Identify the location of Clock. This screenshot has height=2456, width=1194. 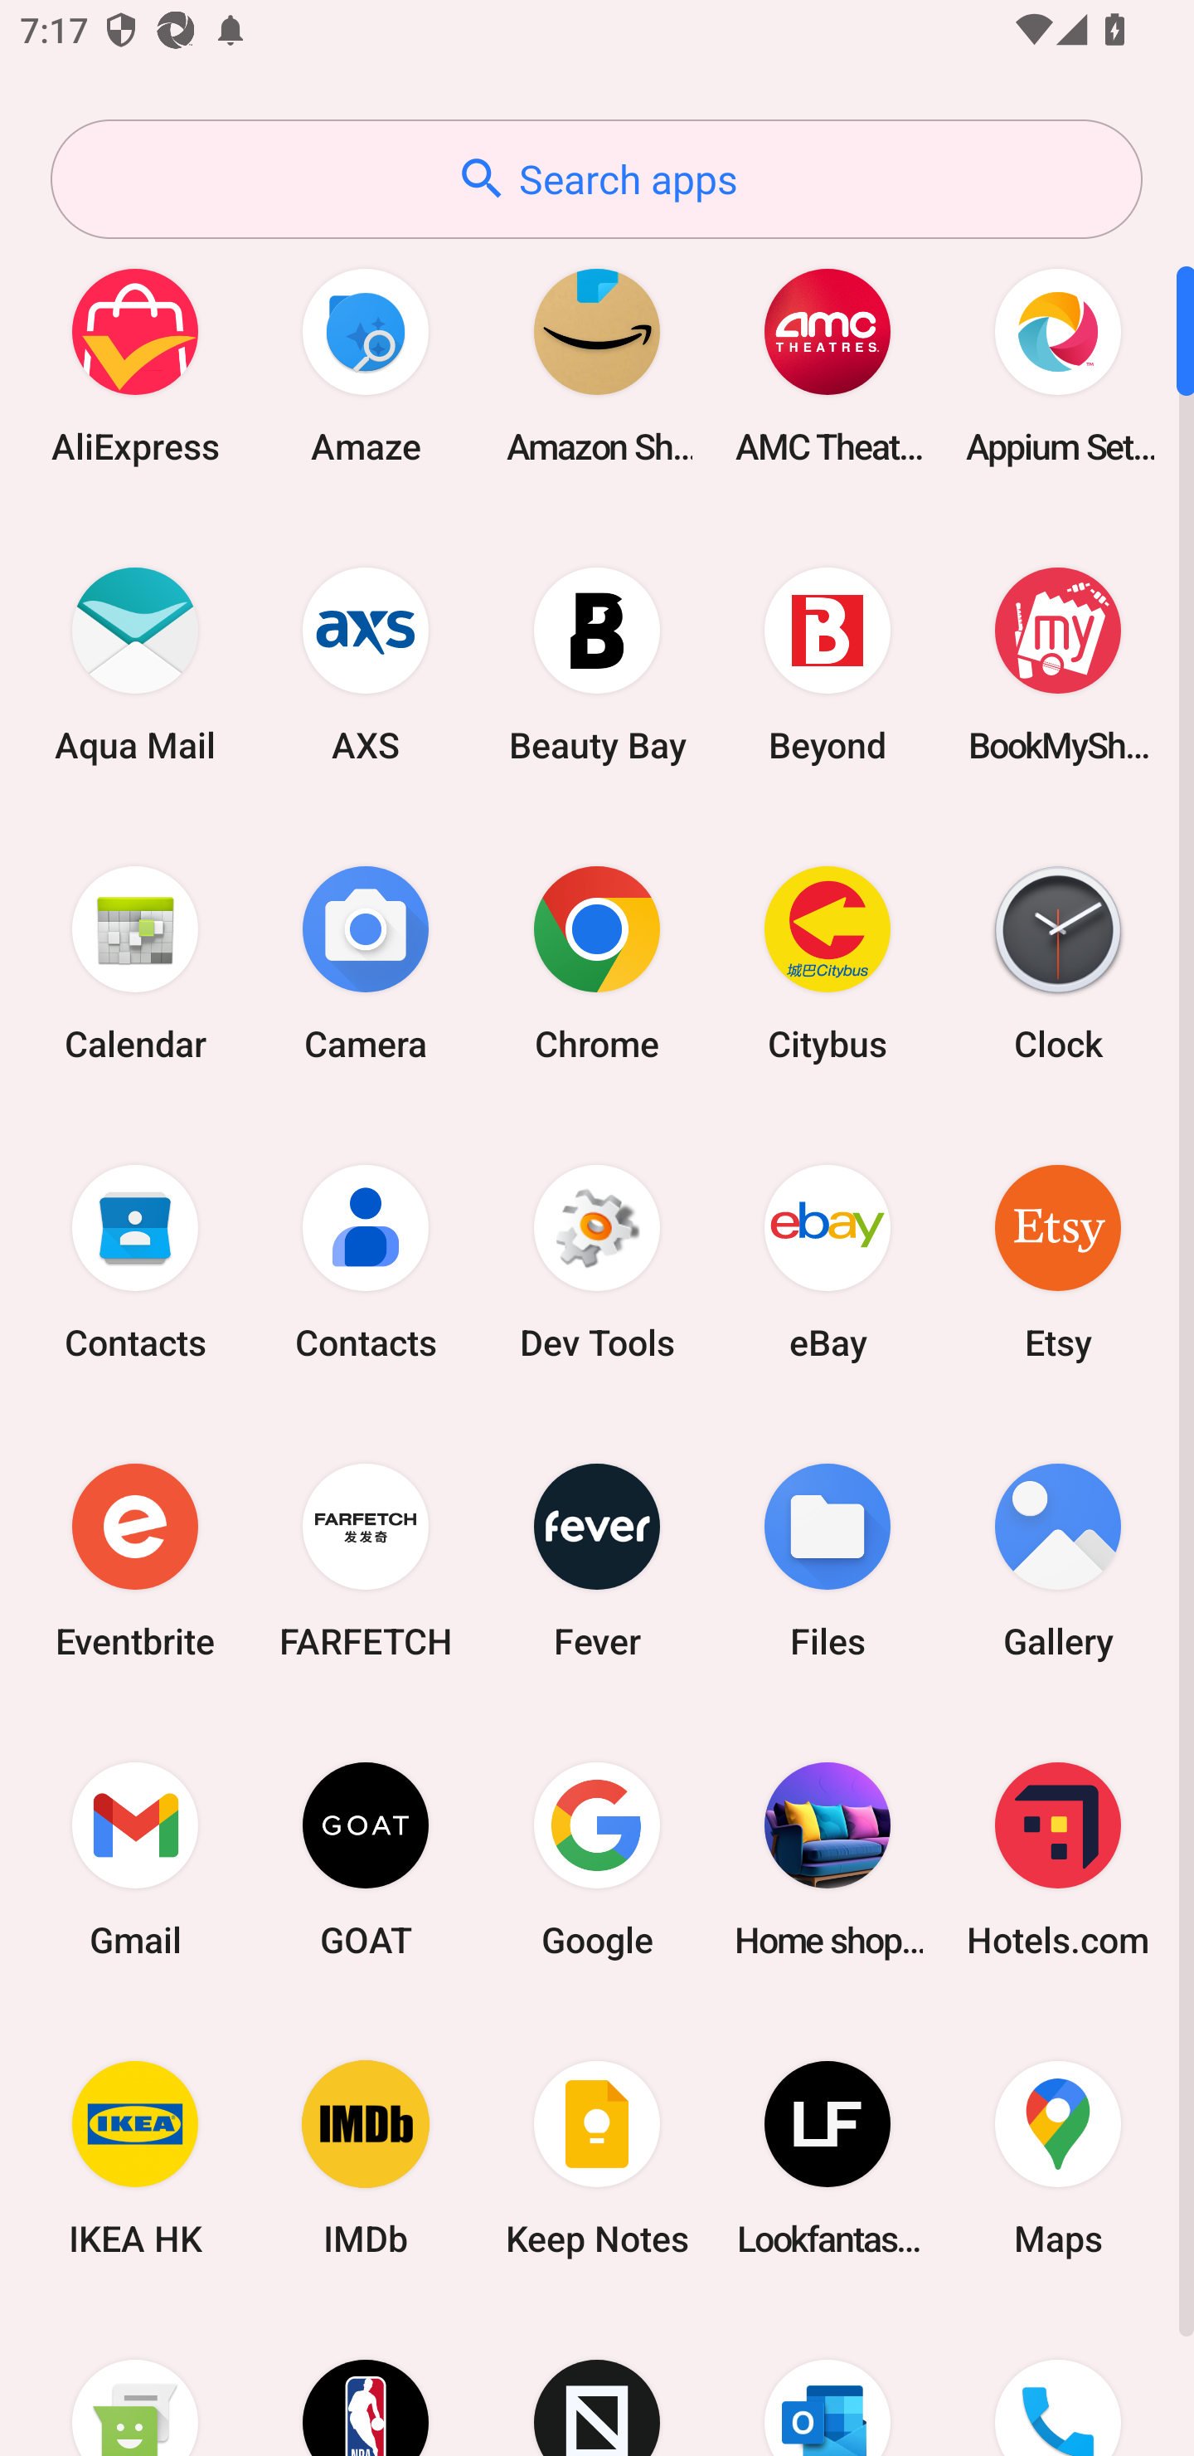
(1058, 962).